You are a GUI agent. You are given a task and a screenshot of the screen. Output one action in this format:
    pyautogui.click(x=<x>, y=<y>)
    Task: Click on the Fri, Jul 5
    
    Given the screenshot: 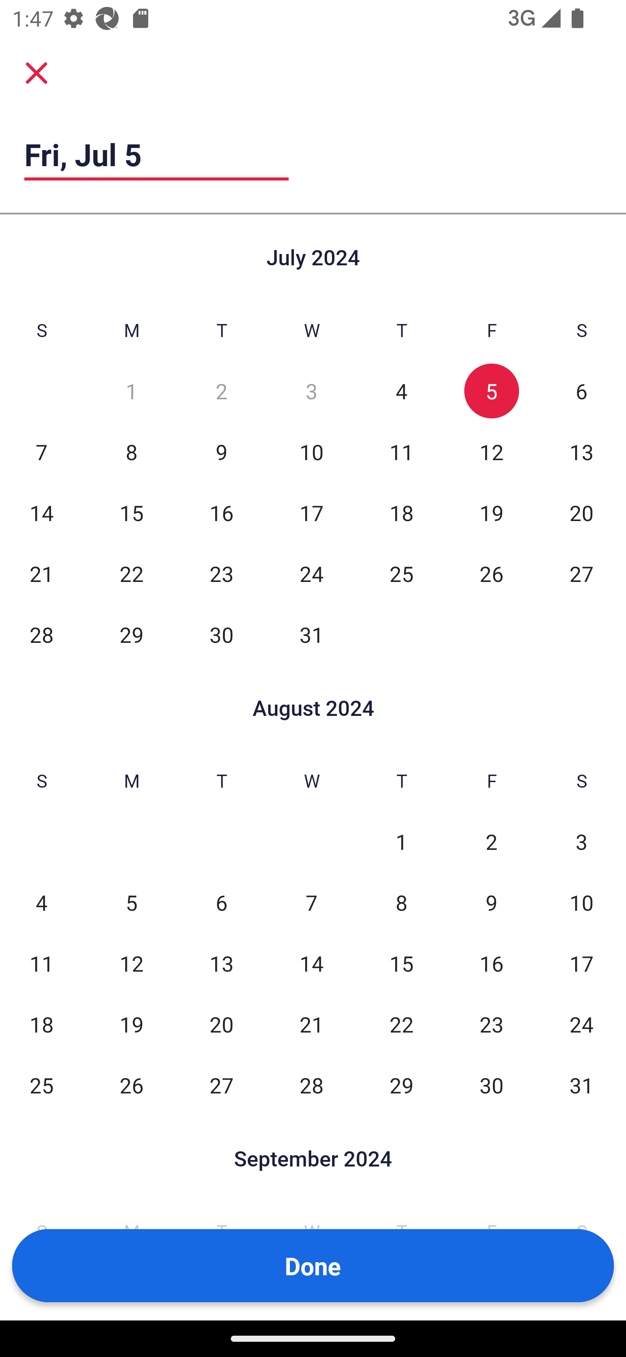 What is the action you would take?
    pyautogui.click(x=156, y=154)
    